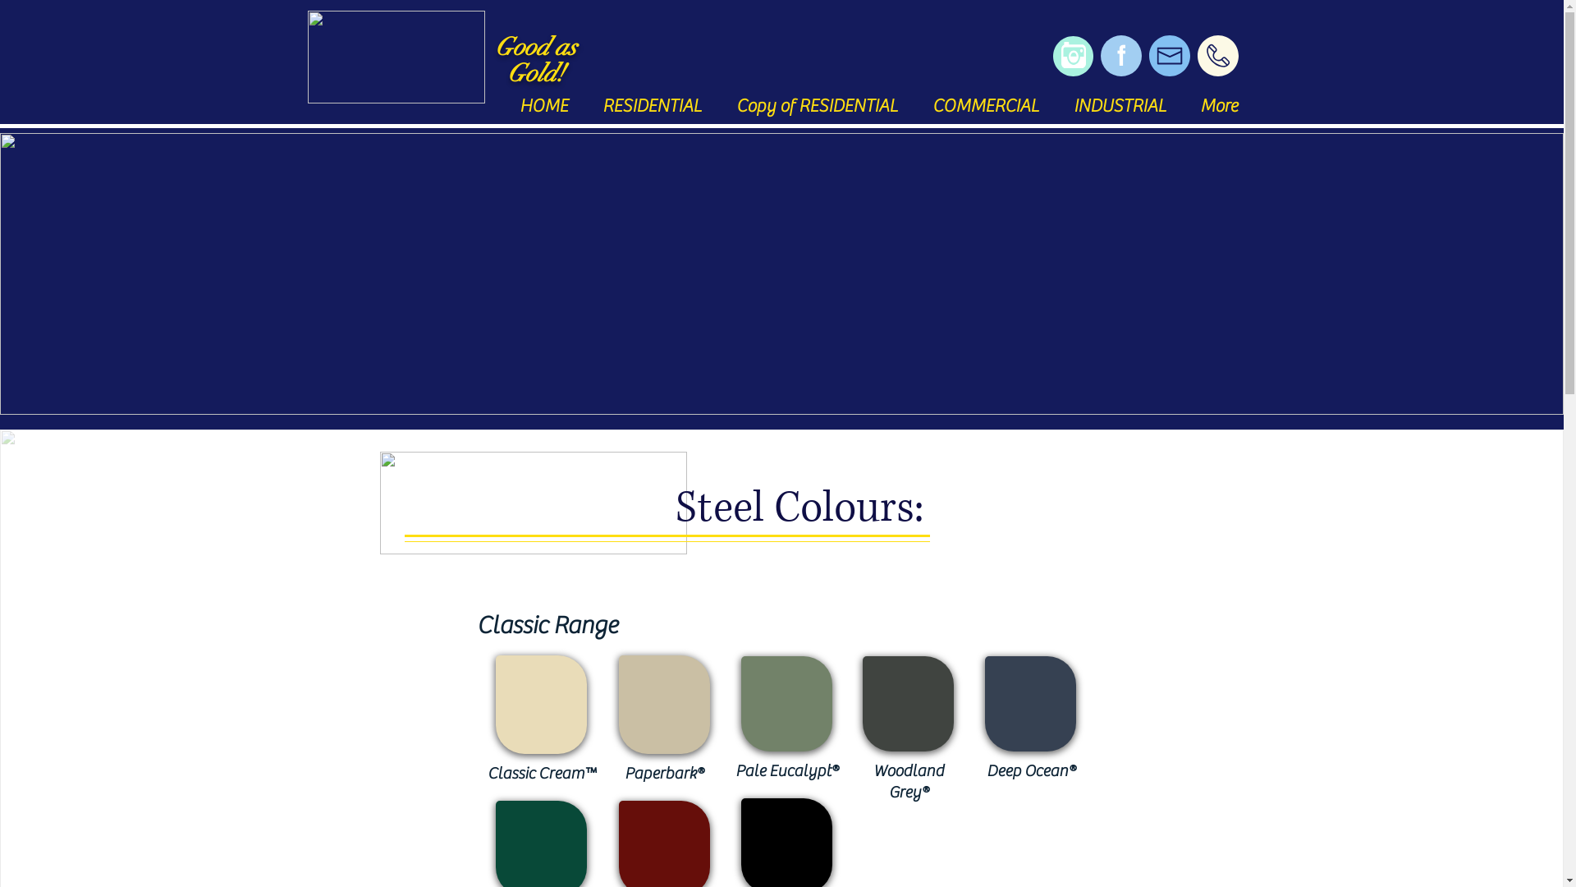 The height and width of the screenshot is (887, 1576). I want to click on COMMERCIAL, so click(985, 107).